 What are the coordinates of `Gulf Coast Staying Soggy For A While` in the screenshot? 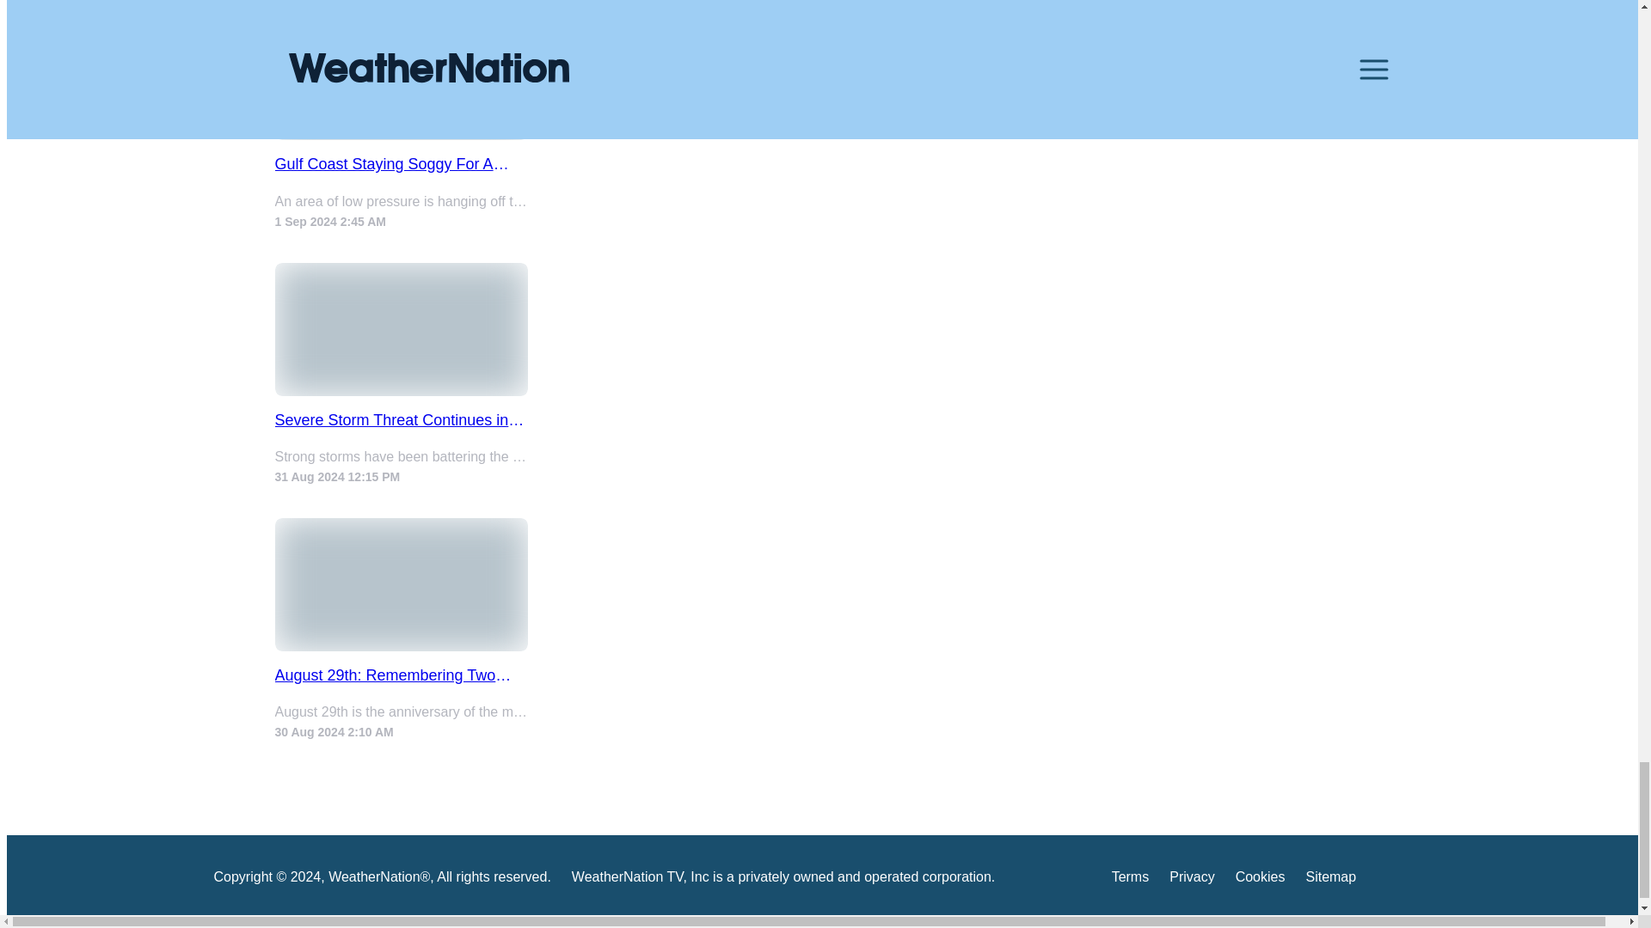 It's located at (402, 164).